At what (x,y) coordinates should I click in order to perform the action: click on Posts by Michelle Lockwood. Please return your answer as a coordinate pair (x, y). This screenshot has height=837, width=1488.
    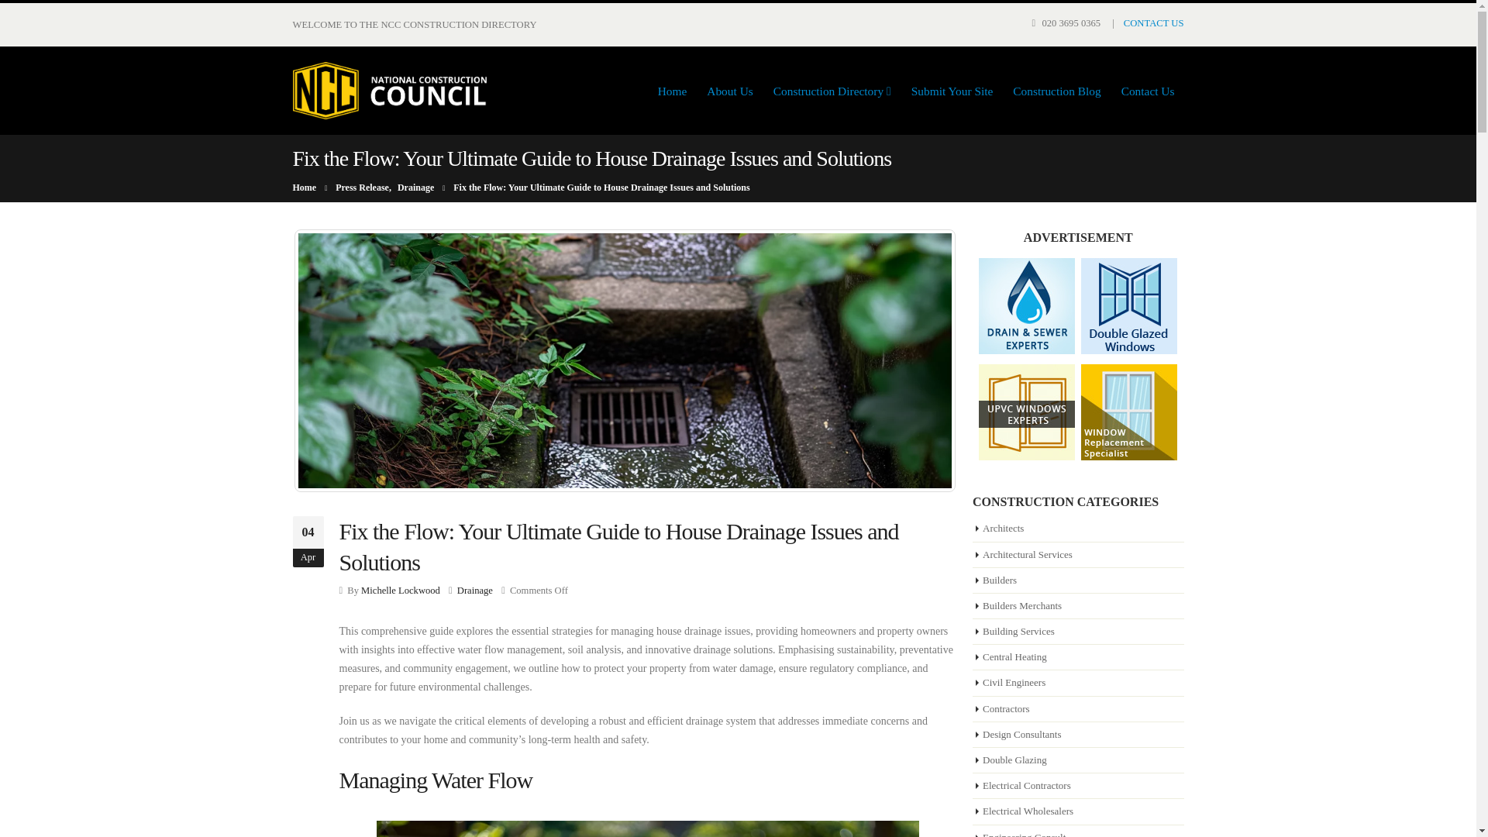
    Looking at the image, I should click on (401, 590).